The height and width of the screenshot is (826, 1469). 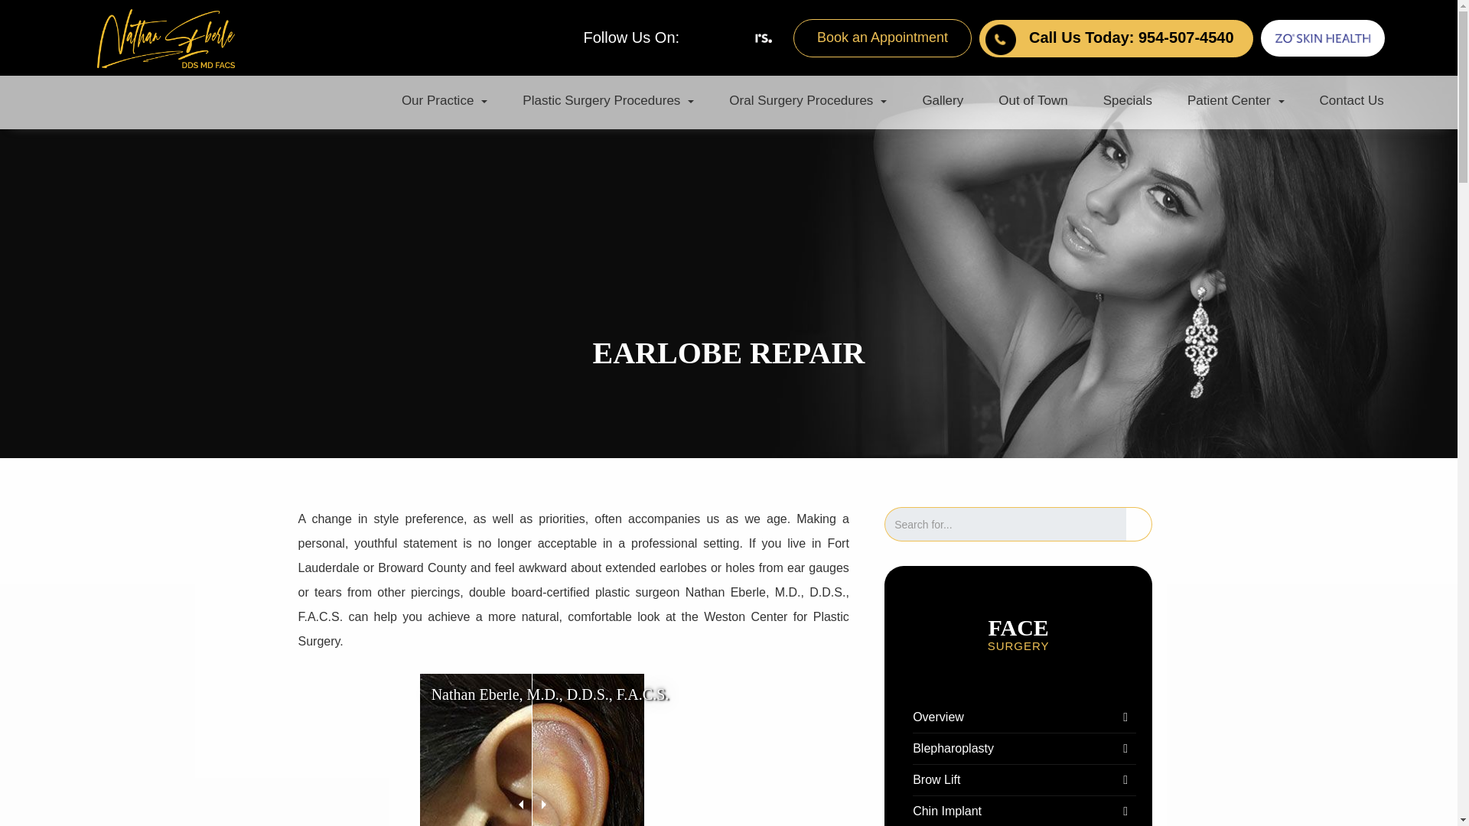 I want to click on Call: 954-507-4540, so click(x=1131, y=37).